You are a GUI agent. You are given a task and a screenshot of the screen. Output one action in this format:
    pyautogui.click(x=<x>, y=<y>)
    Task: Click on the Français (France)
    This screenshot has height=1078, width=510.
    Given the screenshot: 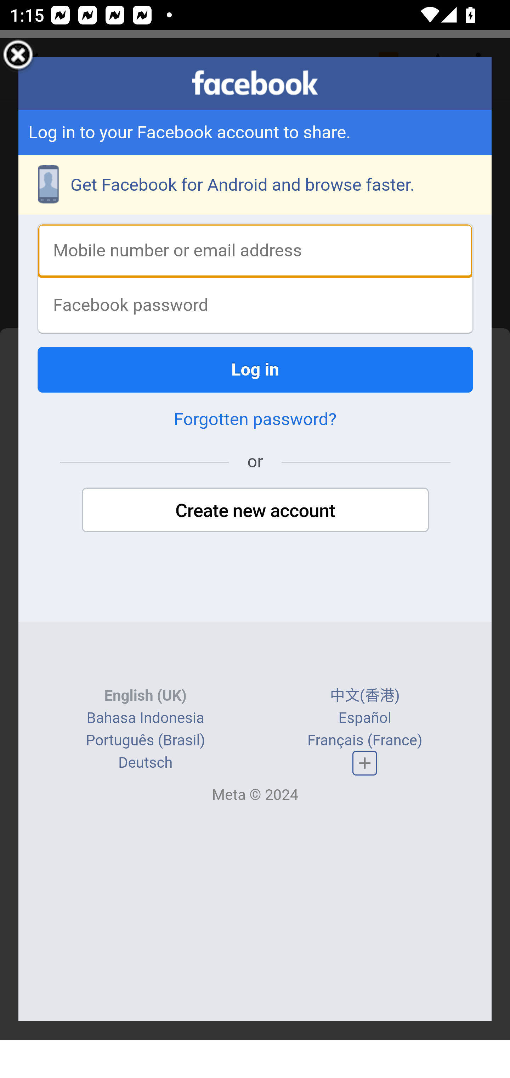 What is the action you would take?
    pyautogui.click(x=364, y=741)
    